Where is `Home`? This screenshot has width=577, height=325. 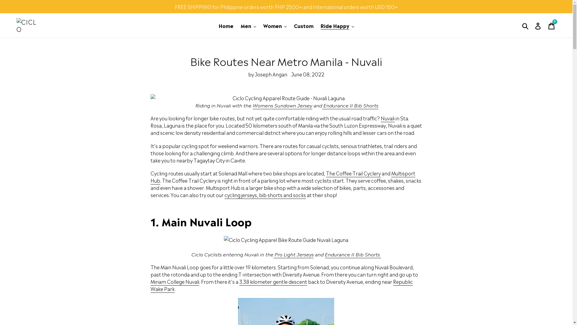 Home is located at coordinates (226, 26).